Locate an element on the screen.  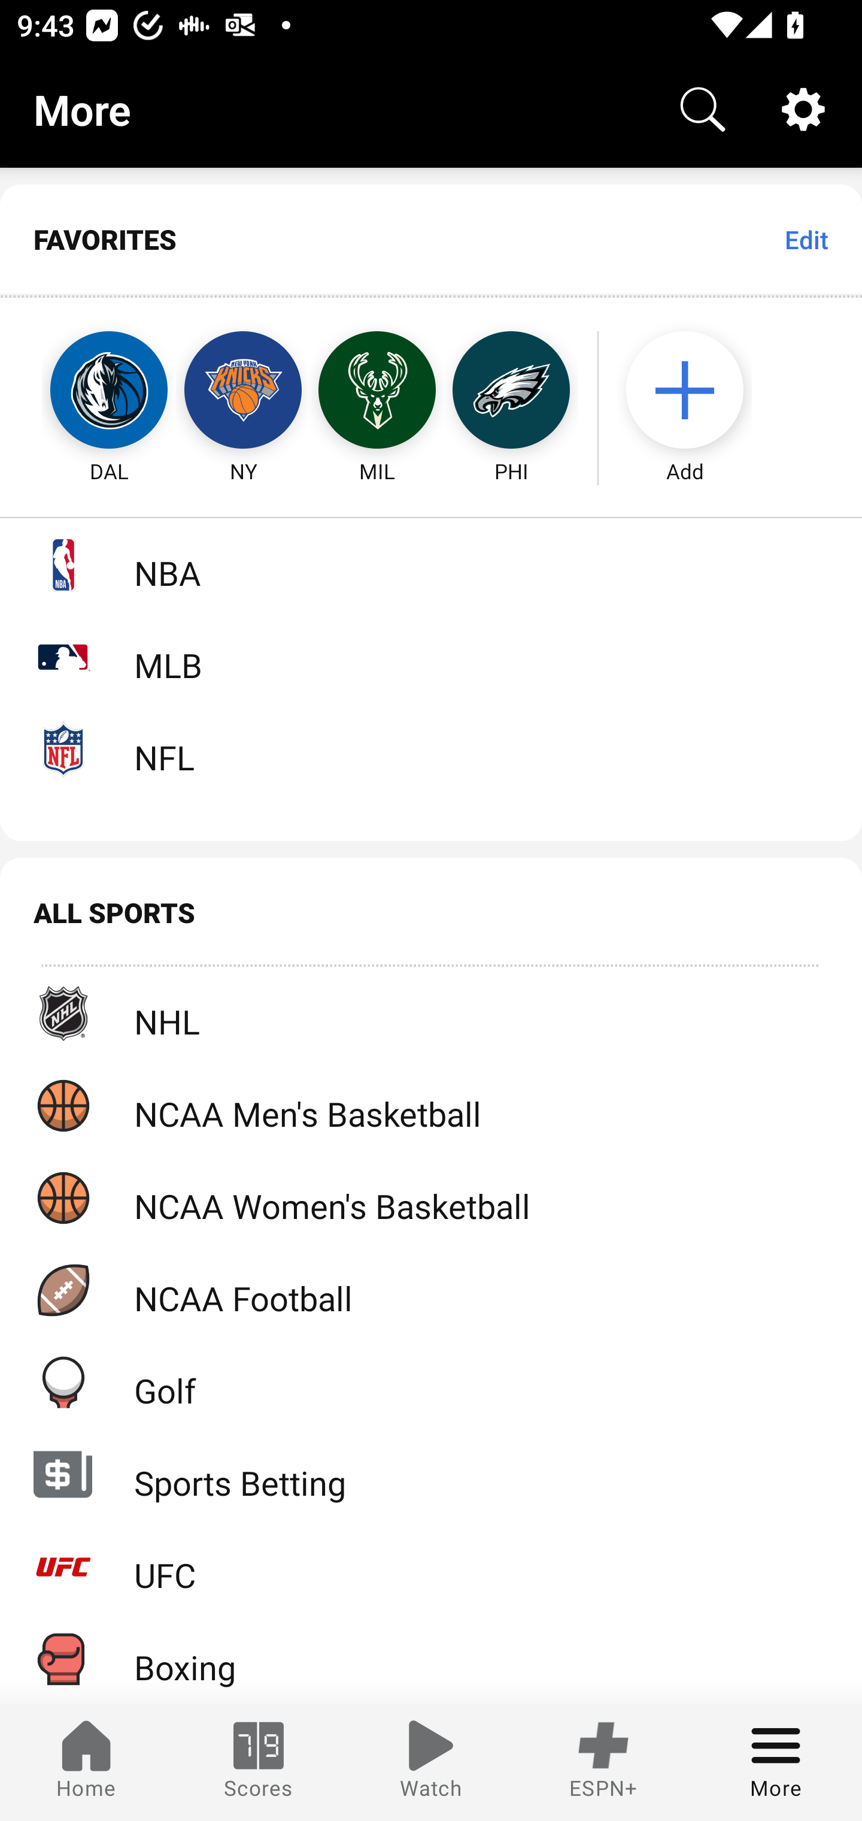
Golf is located at coordinates (431, 1382).